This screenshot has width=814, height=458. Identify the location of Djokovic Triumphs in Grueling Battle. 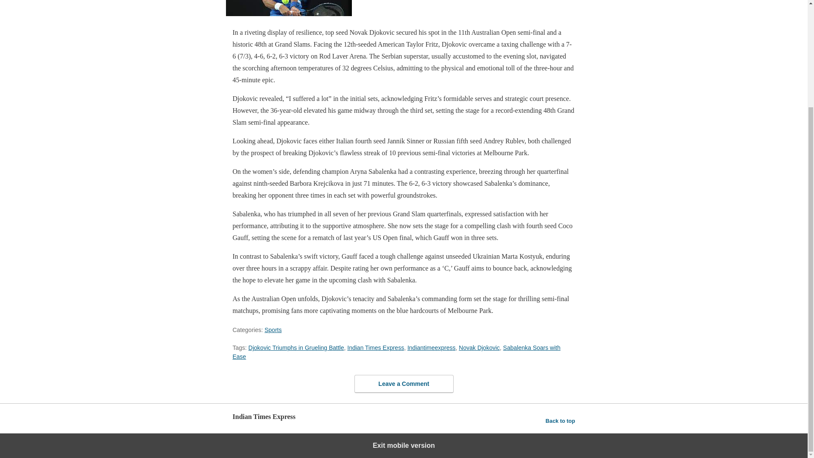
(296, 348).